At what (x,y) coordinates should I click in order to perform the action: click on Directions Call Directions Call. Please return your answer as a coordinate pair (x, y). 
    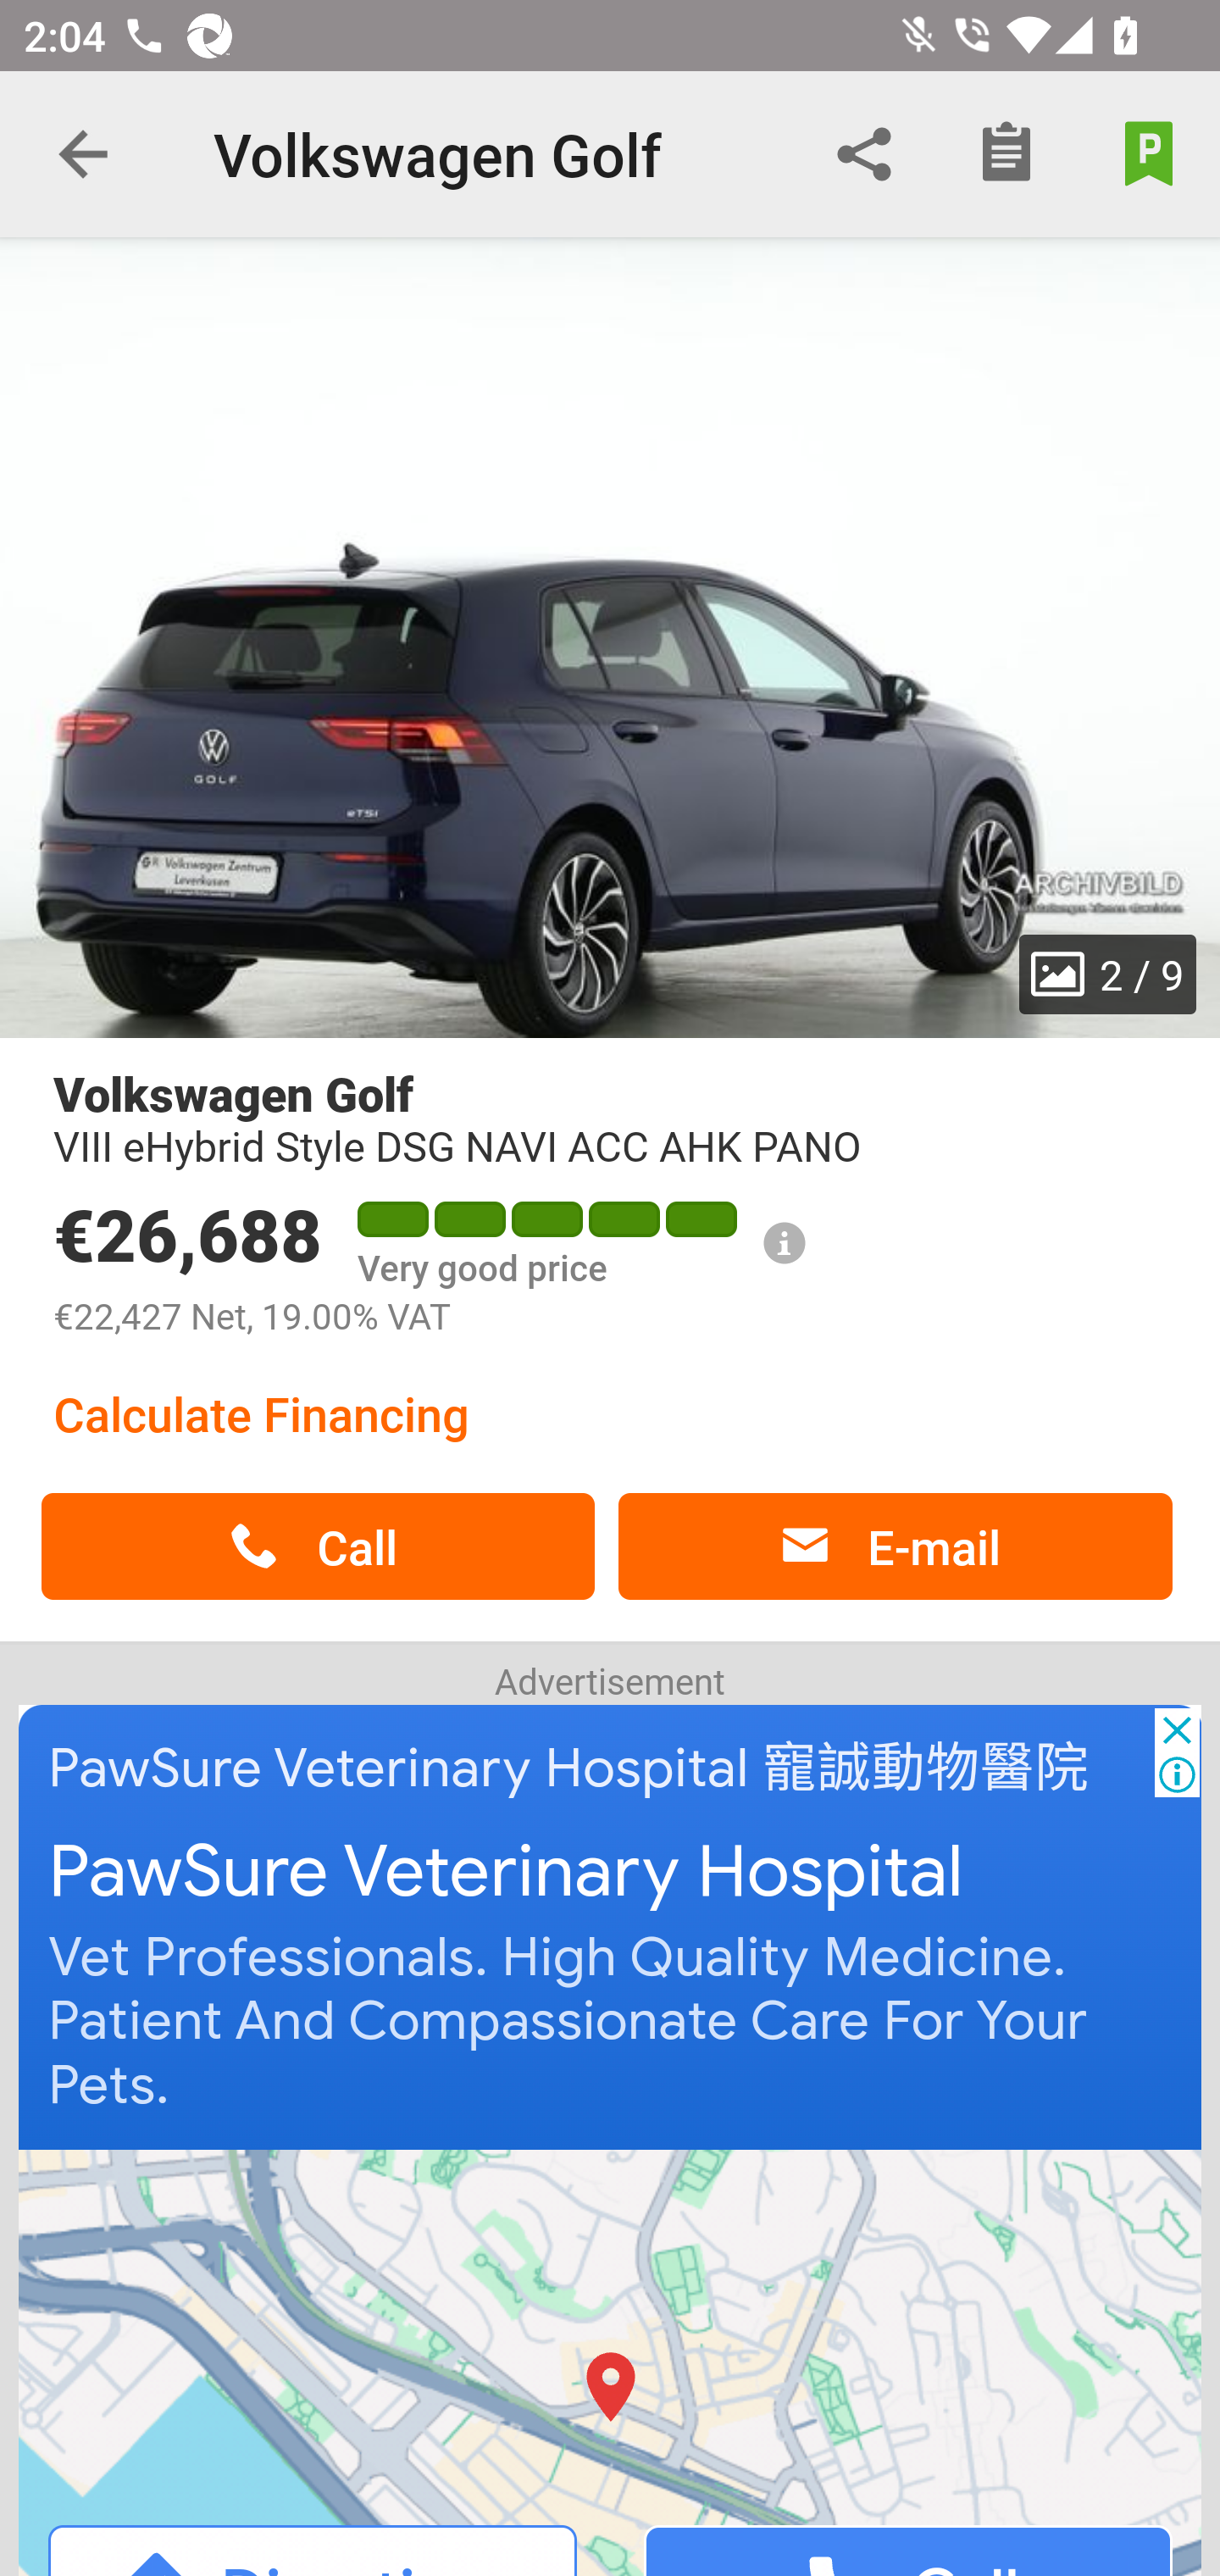
    Looking at the image, I should click on (612, 2361).